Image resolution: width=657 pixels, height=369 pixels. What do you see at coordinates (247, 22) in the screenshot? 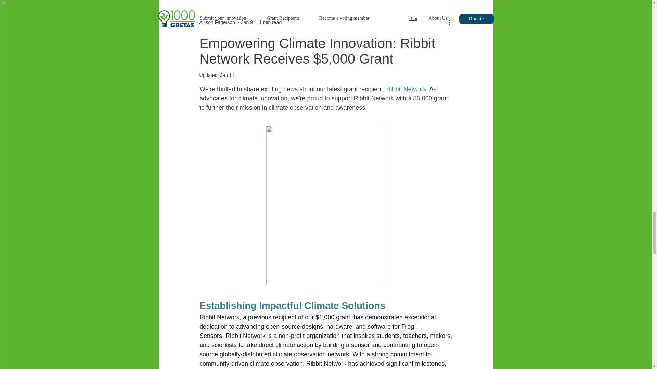
I see `Jan 9` at bounding box center [247, 22].